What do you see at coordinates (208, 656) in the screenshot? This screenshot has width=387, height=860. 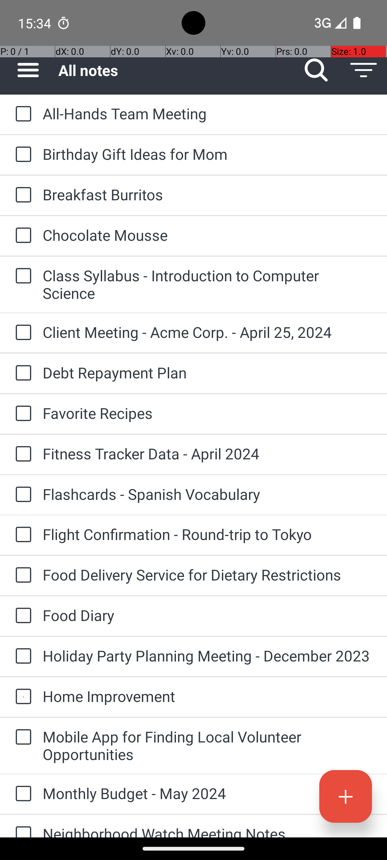 I see `Holiday Party Planning Meeting - December 2023` at bounding box center [208, 656].